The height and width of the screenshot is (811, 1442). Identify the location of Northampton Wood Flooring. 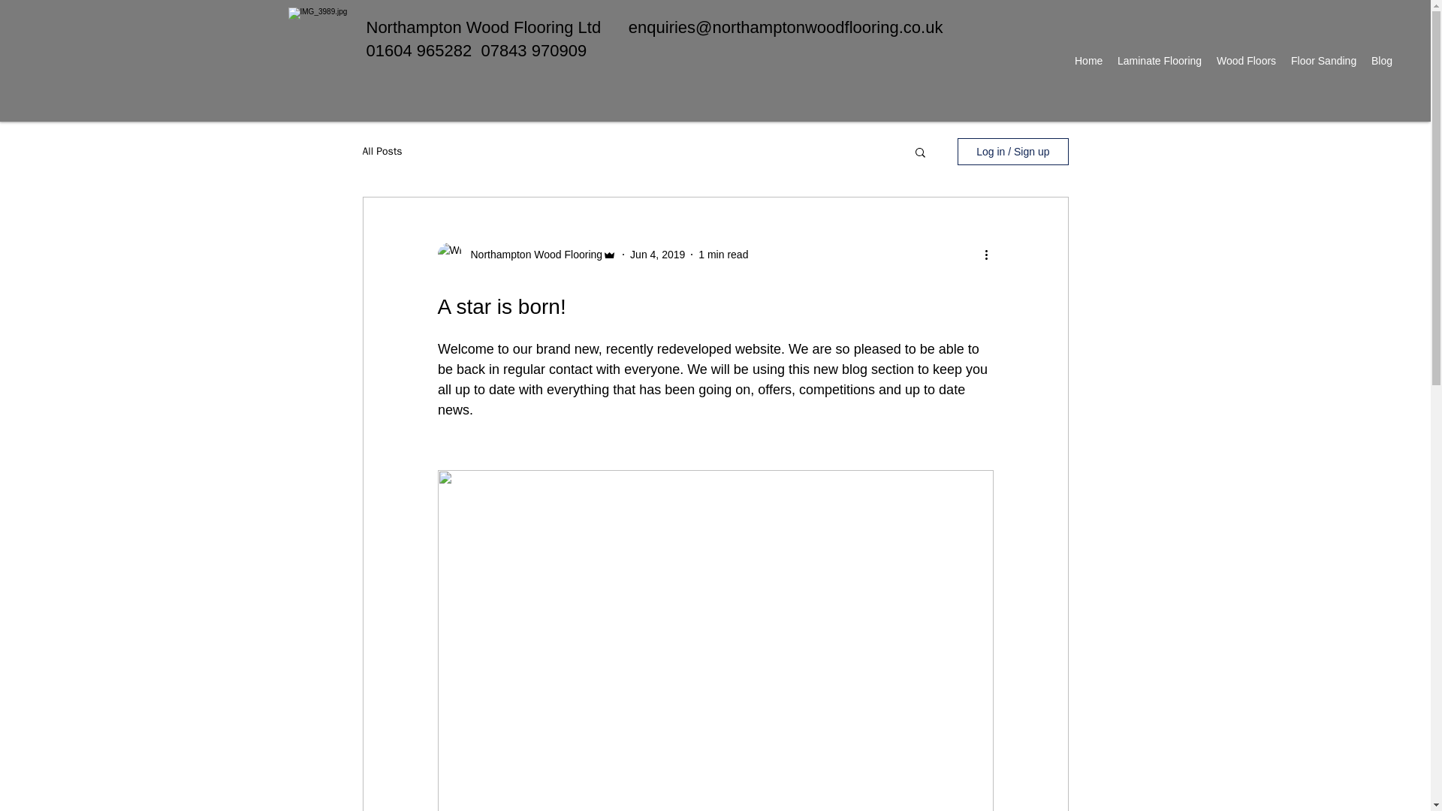
(532, 254).